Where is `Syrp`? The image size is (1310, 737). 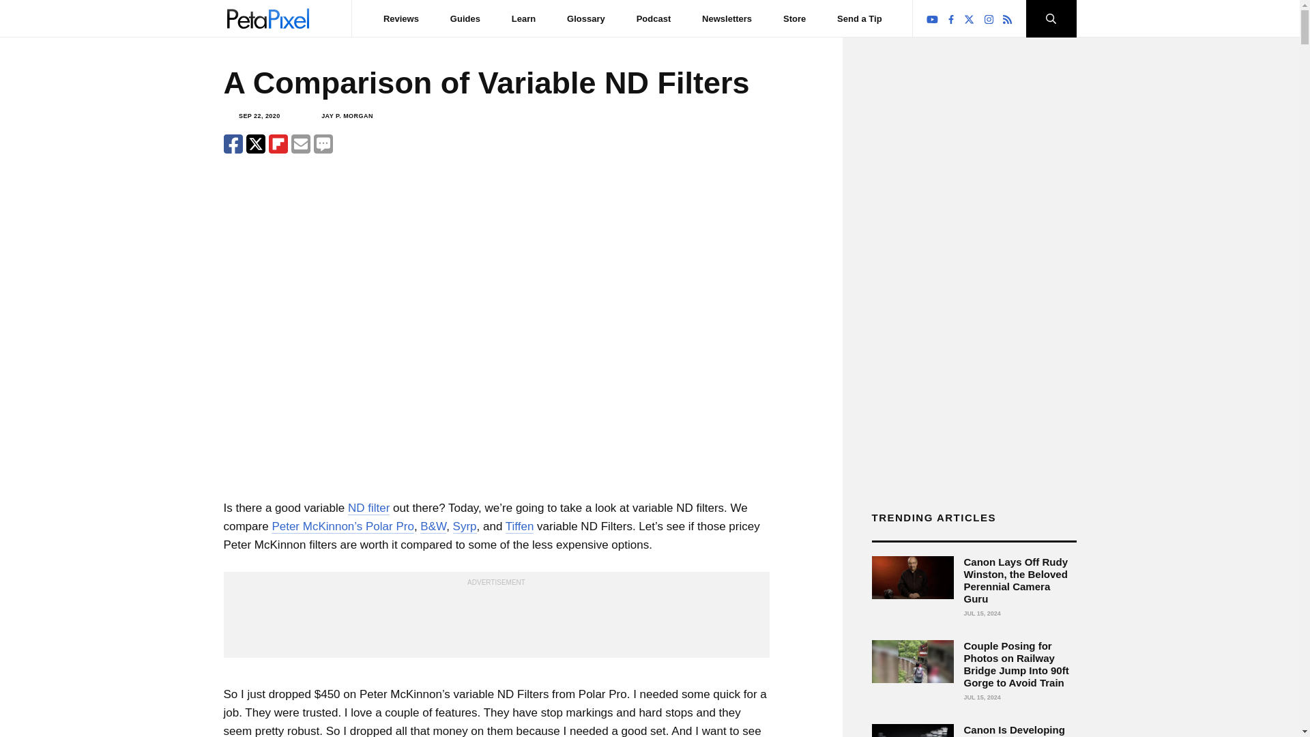
Syrp is located at coordinates (465, 527).